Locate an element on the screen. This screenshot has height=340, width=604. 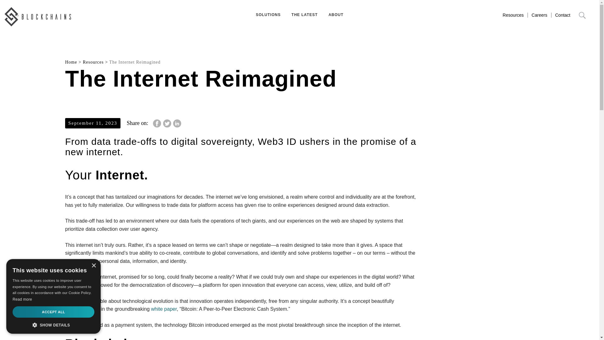
Resources is located at coordinates (93, 62).